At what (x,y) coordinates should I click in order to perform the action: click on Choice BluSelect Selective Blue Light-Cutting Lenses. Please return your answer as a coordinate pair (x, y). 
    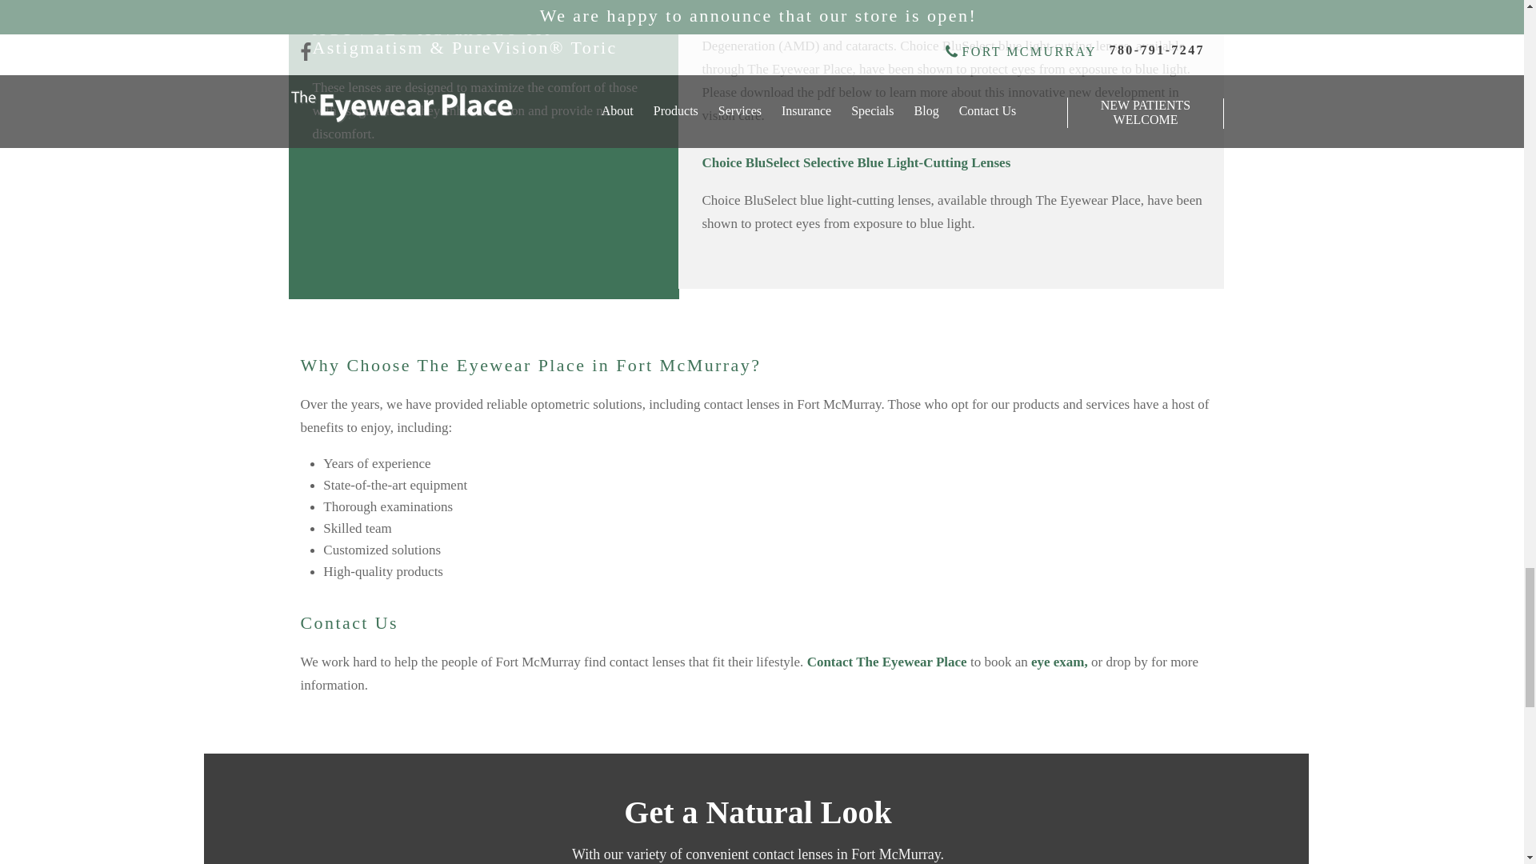
    Looking at the image, I should click on (856, 163).